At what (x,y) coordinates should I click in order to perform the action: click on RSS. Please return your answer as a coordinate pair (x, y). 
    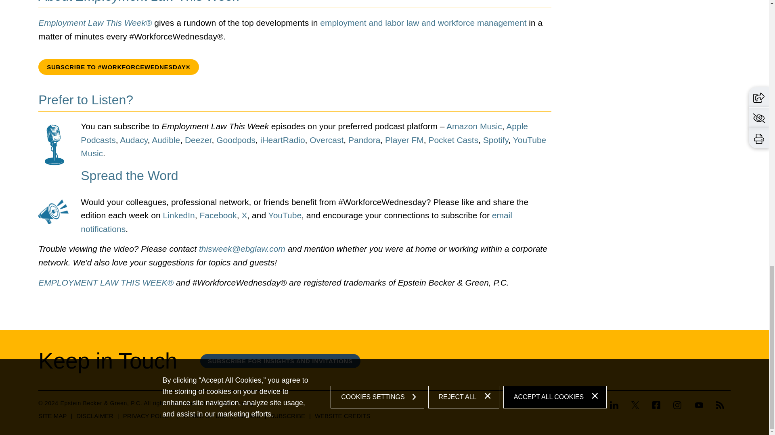
    Looking at the image, I should click on (720, 405).